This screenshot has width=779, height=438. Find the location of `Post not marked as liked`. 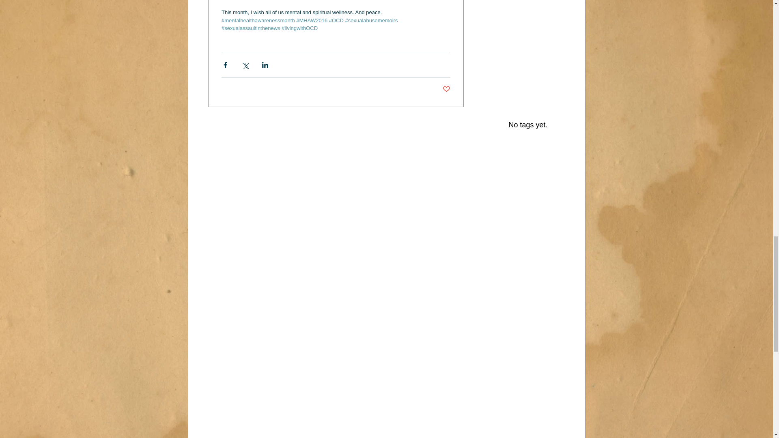

Post not marked as liked is located at coordinates (446, 89).